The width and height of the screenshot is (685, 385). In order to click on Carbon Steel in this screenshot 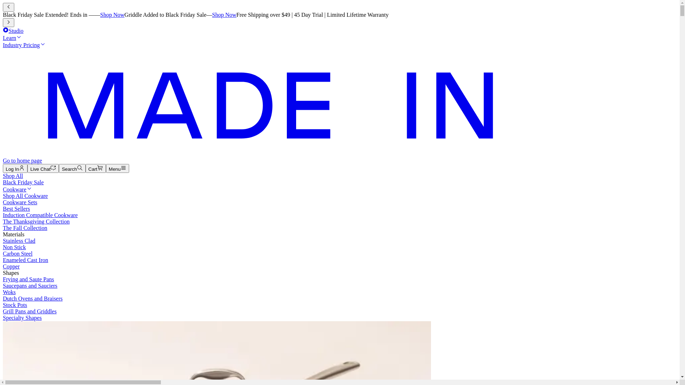, I will do `click(18, 254)`.